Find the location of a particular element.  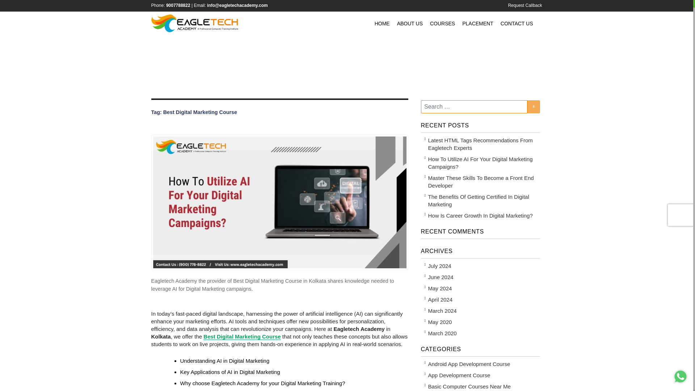

CONTACT US is located at coordinates (517, 24).